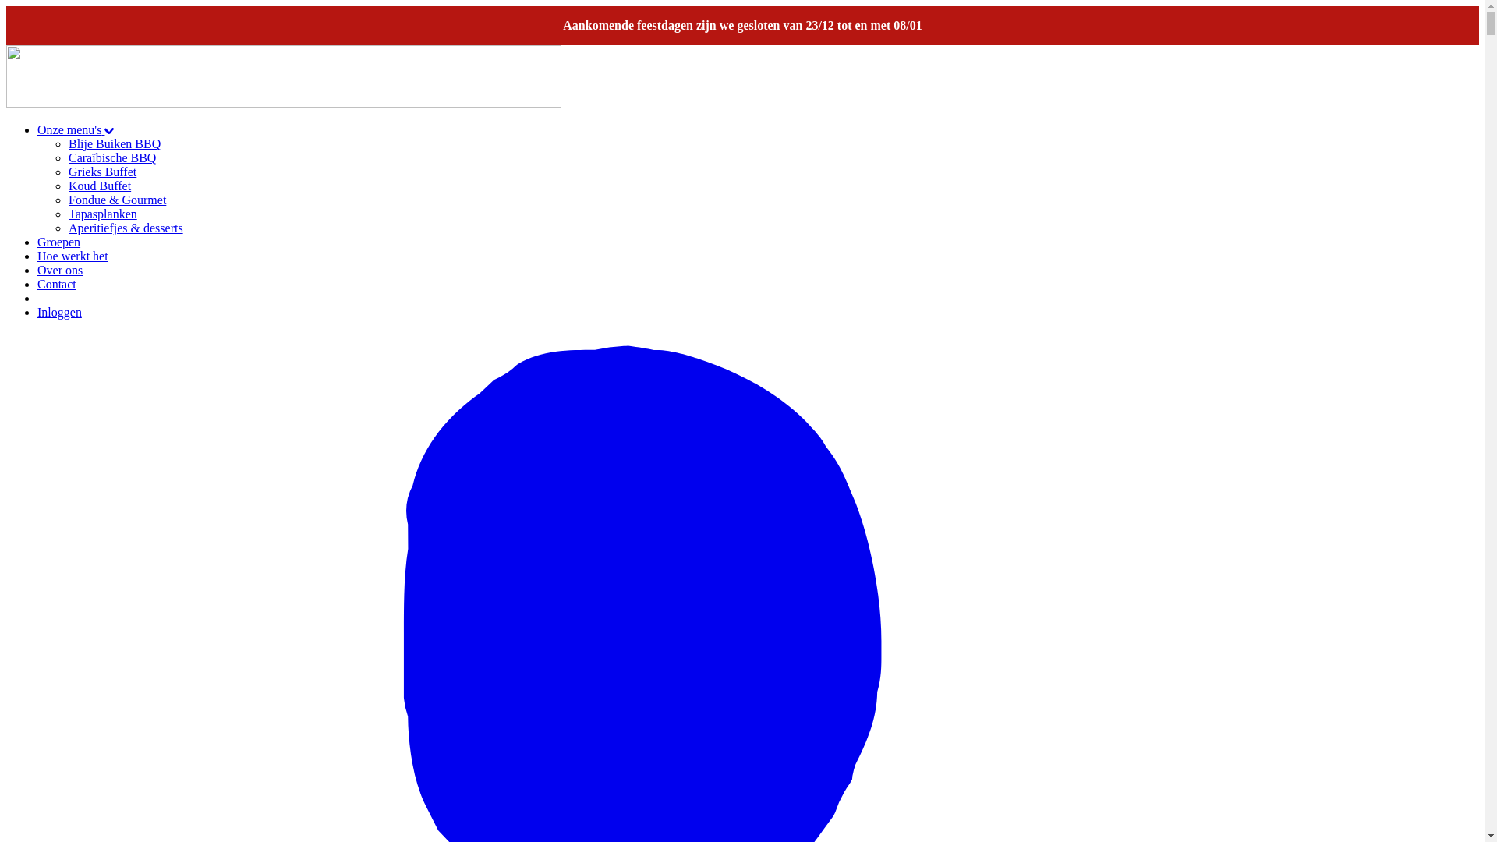 The width and height of the screenshot is (1497, 842). What do you see at coordinates (103, 214) in the screenshot?
I see `Tapasplanken` at bounding box center [103, 214].